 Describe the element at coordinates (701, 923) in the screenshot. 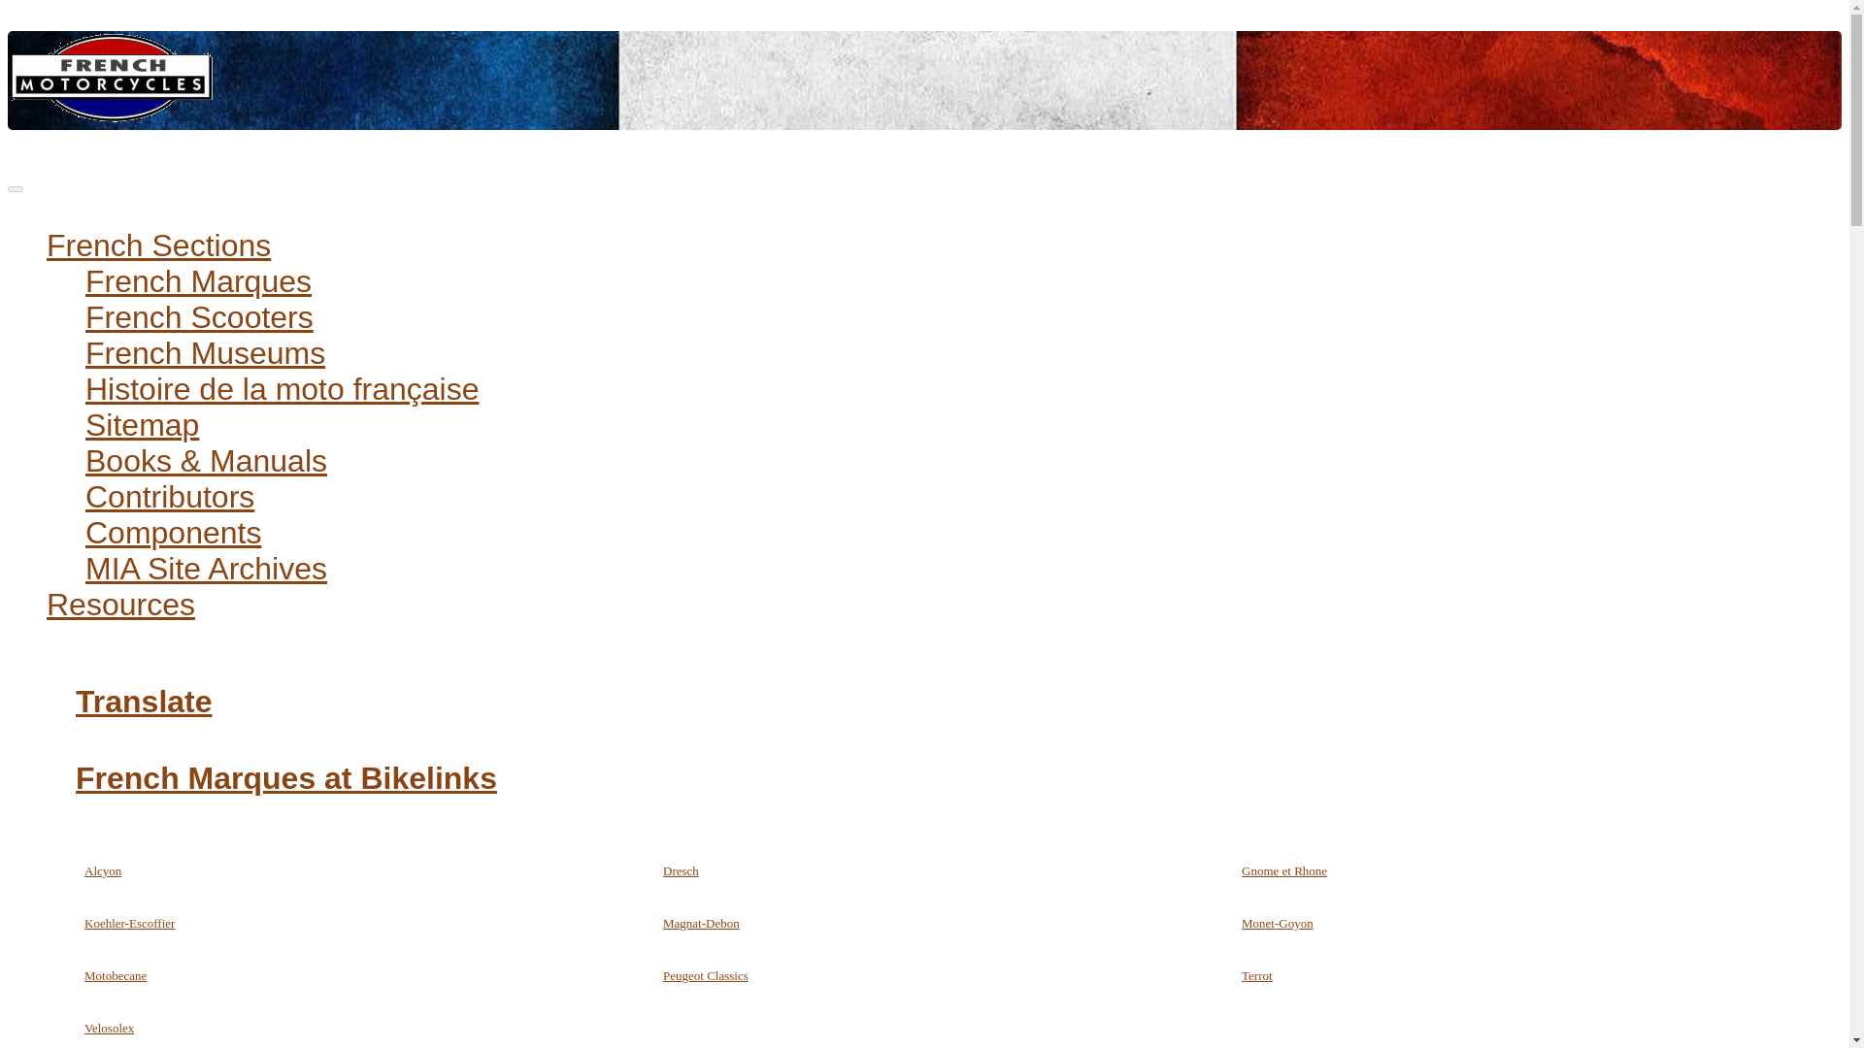

I see `Magnat-Debon` at that location.